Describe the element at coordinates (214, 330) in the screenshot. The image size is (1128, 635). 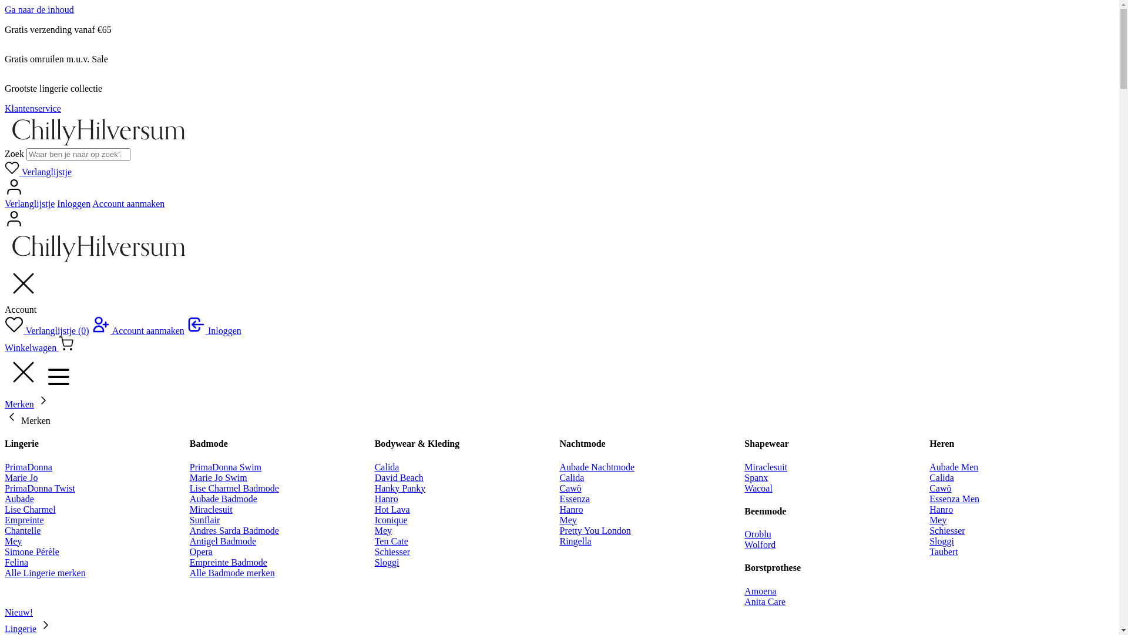
I see `Inloggen` at that location.